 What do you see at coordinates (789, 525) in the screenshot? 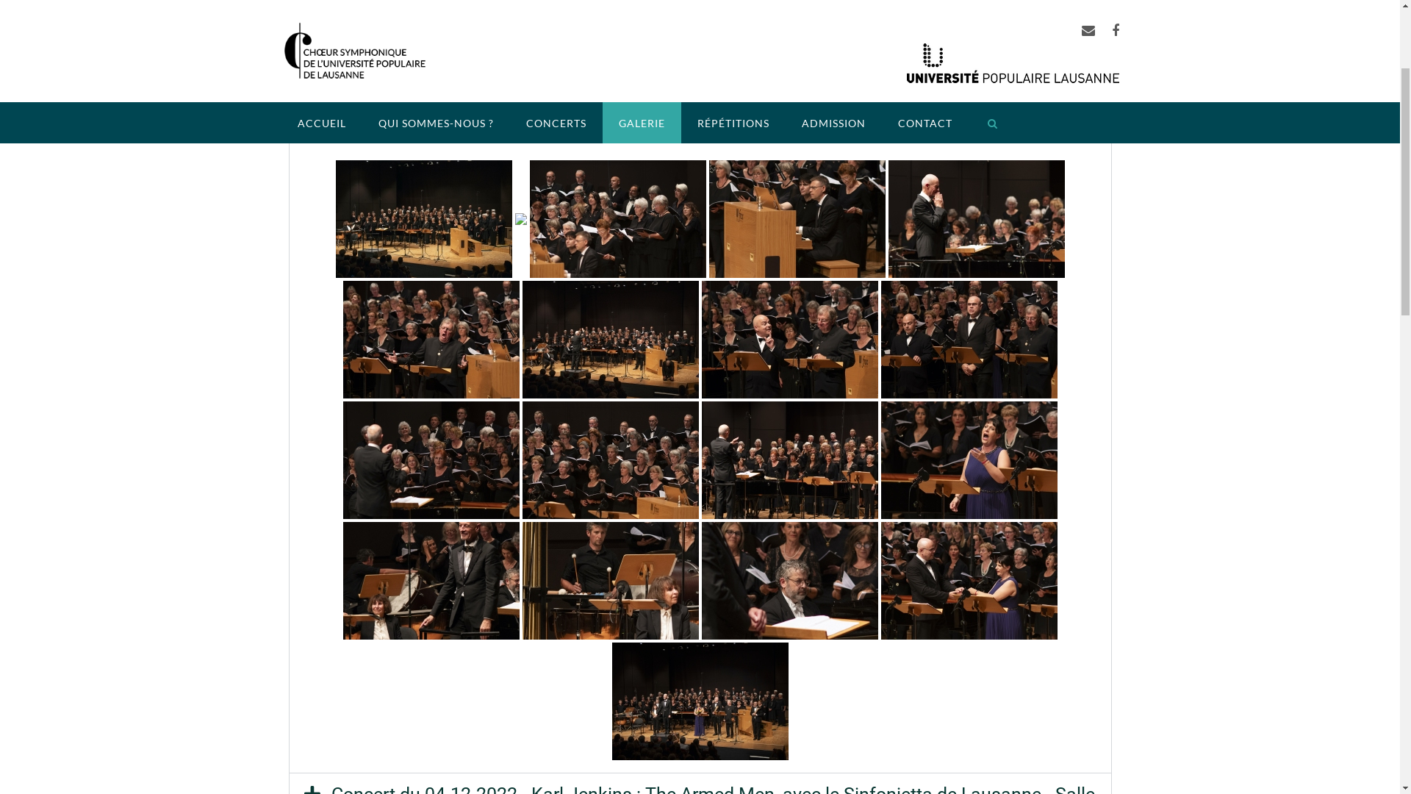
I see `Choeur_Symphonique_oct_2023_12` at bounding box center [789, 525].